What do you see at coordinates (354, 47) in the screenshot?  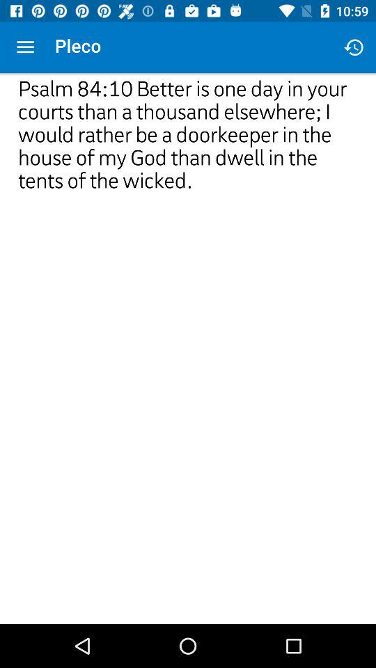 I see `tap the icon to the right of pleco item` at bounding box center [354, 47].